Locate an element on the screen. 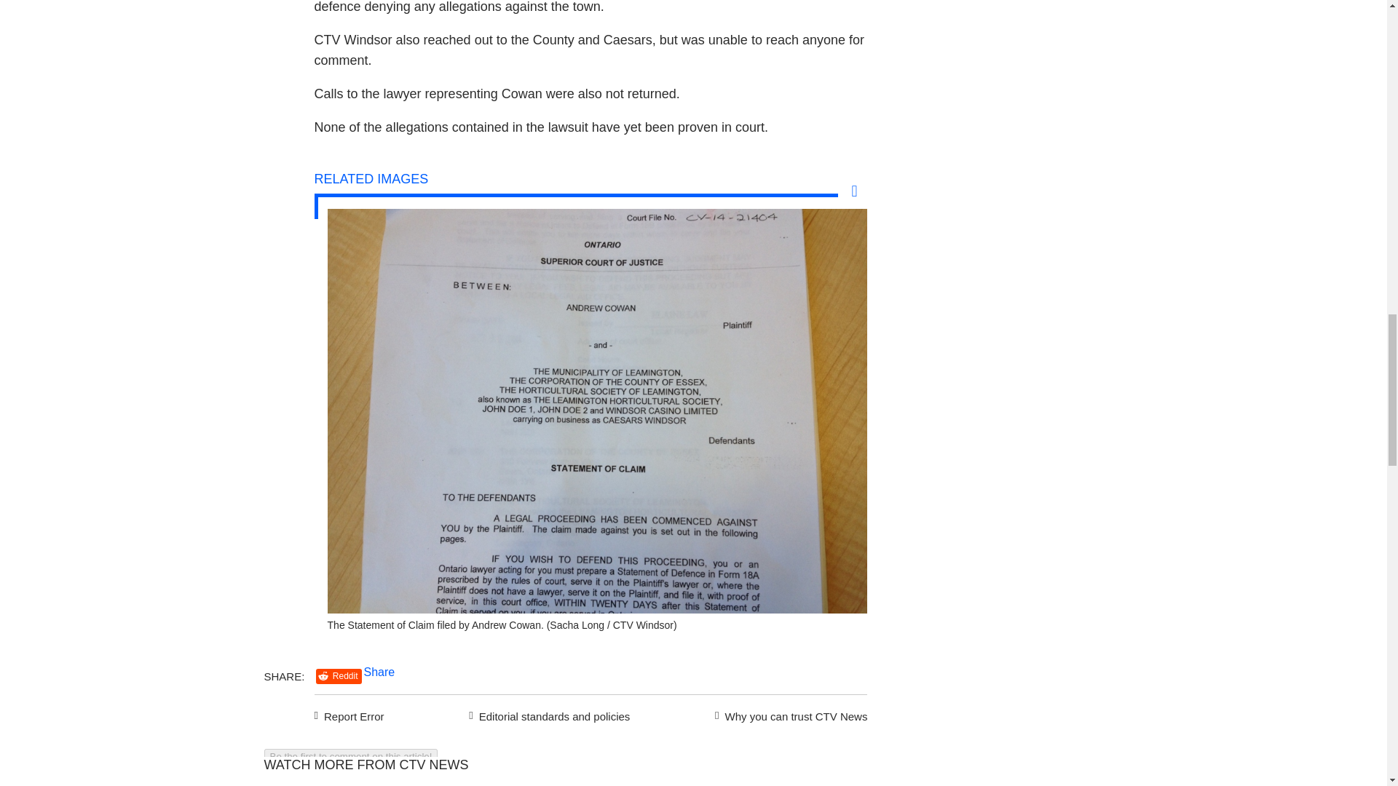 The height and width of the screenshot is (786, 1398). Share is located at coordinates (379, 672).